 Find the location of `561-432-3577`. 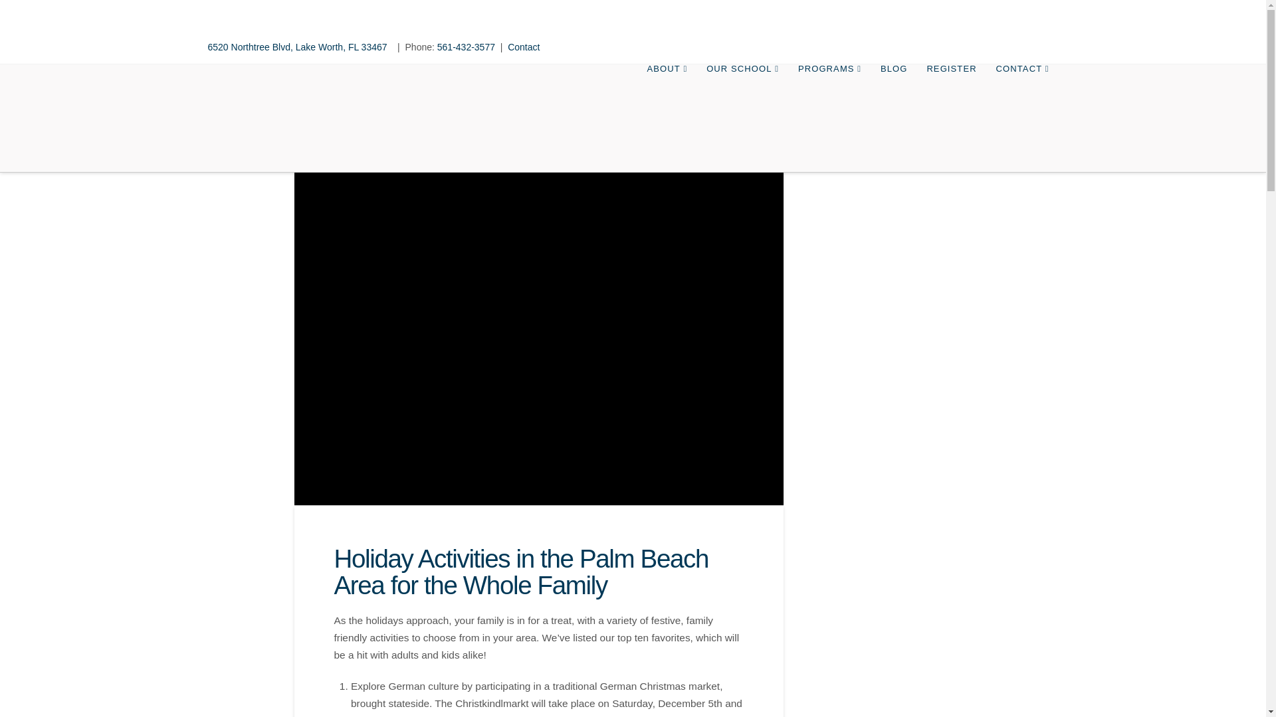

561-432-3577 is located at coordinates (466, 46).